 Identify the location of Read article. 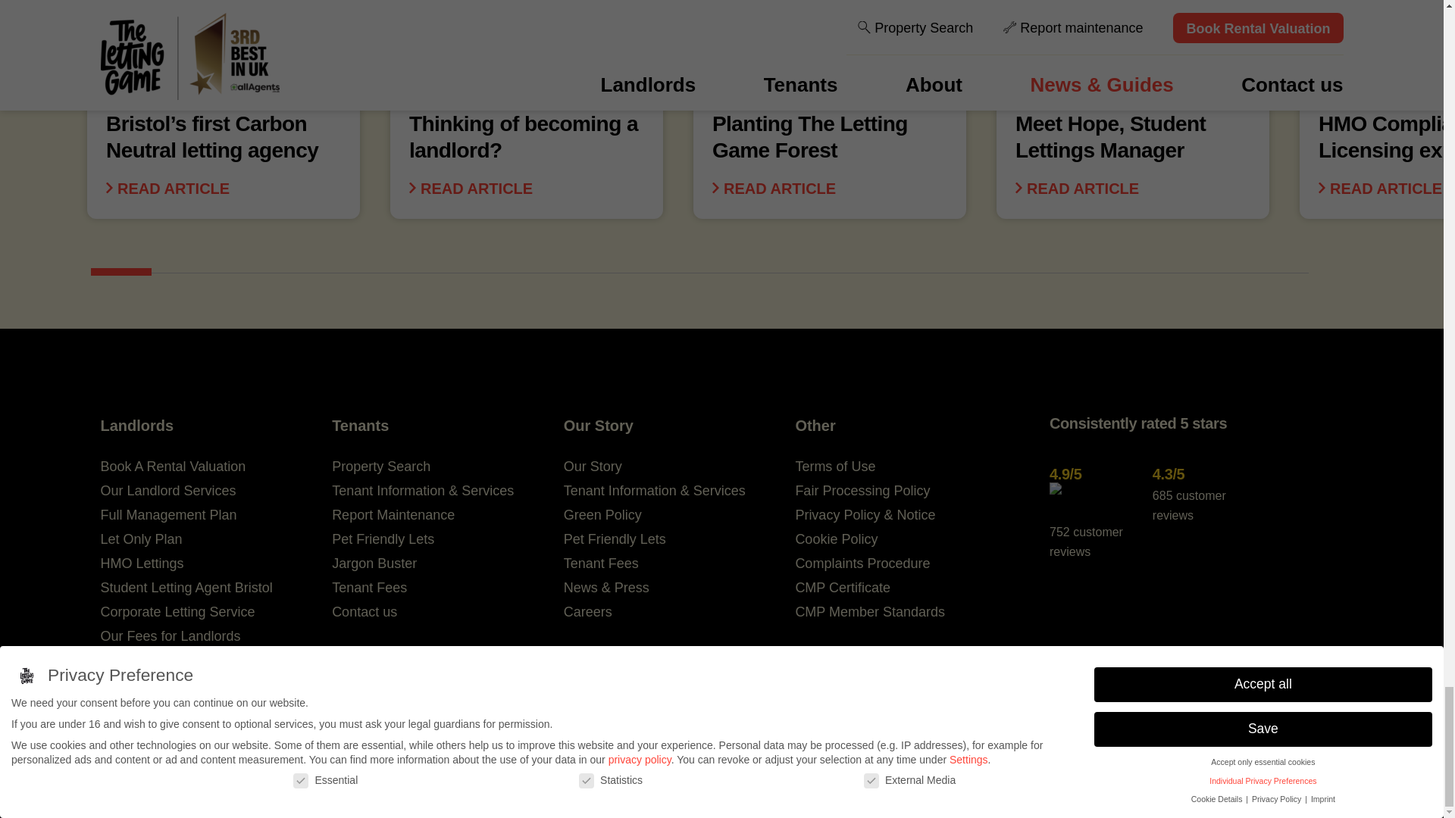
(168, 189).